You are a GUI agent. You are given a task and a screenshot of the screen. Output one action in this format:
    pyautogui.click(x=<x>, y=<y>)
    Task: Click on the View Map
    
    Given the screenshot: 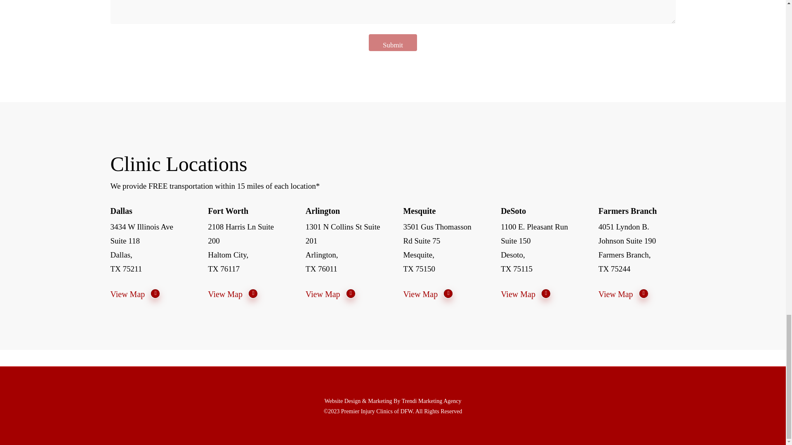 What is the action you would take?
    pyautogui.click(x=428, y=294)
    